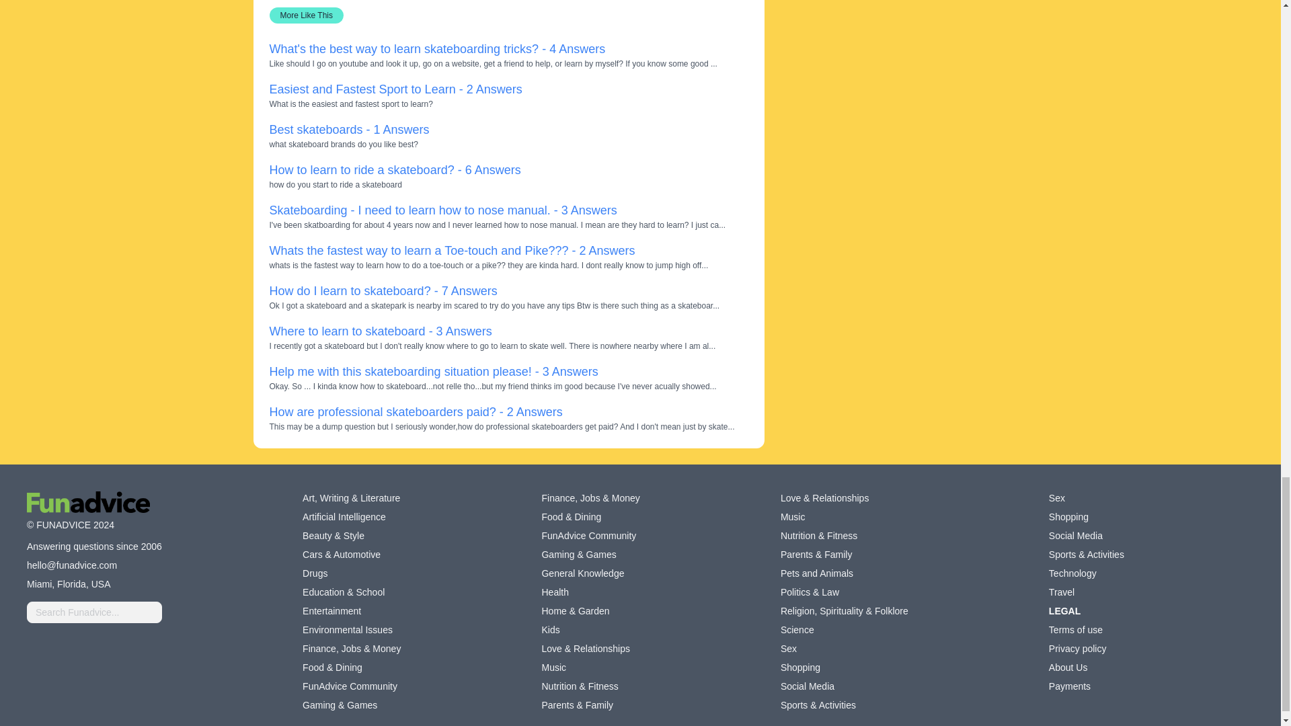 The width and height of the screenshot is (1291, 726). I want to click on Easiest and Fastest Sport to Learn - 2 Answers, so click(395, 89).